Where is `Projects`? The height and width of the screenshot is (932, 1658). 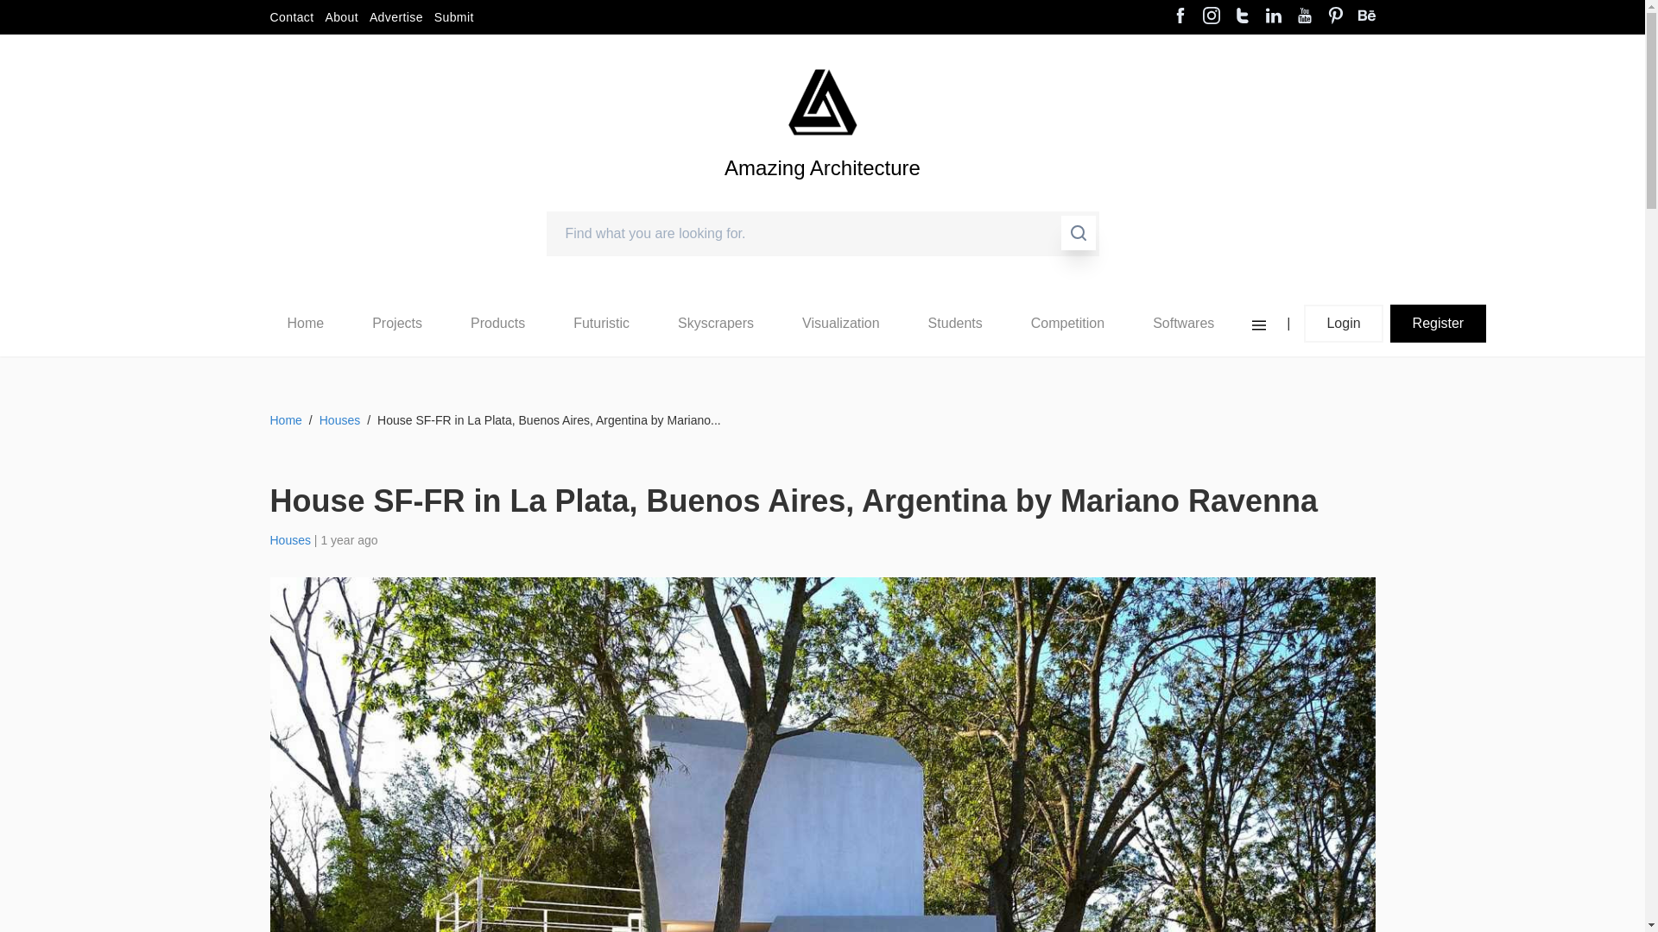
Projects is located at coordinates (397, 323).